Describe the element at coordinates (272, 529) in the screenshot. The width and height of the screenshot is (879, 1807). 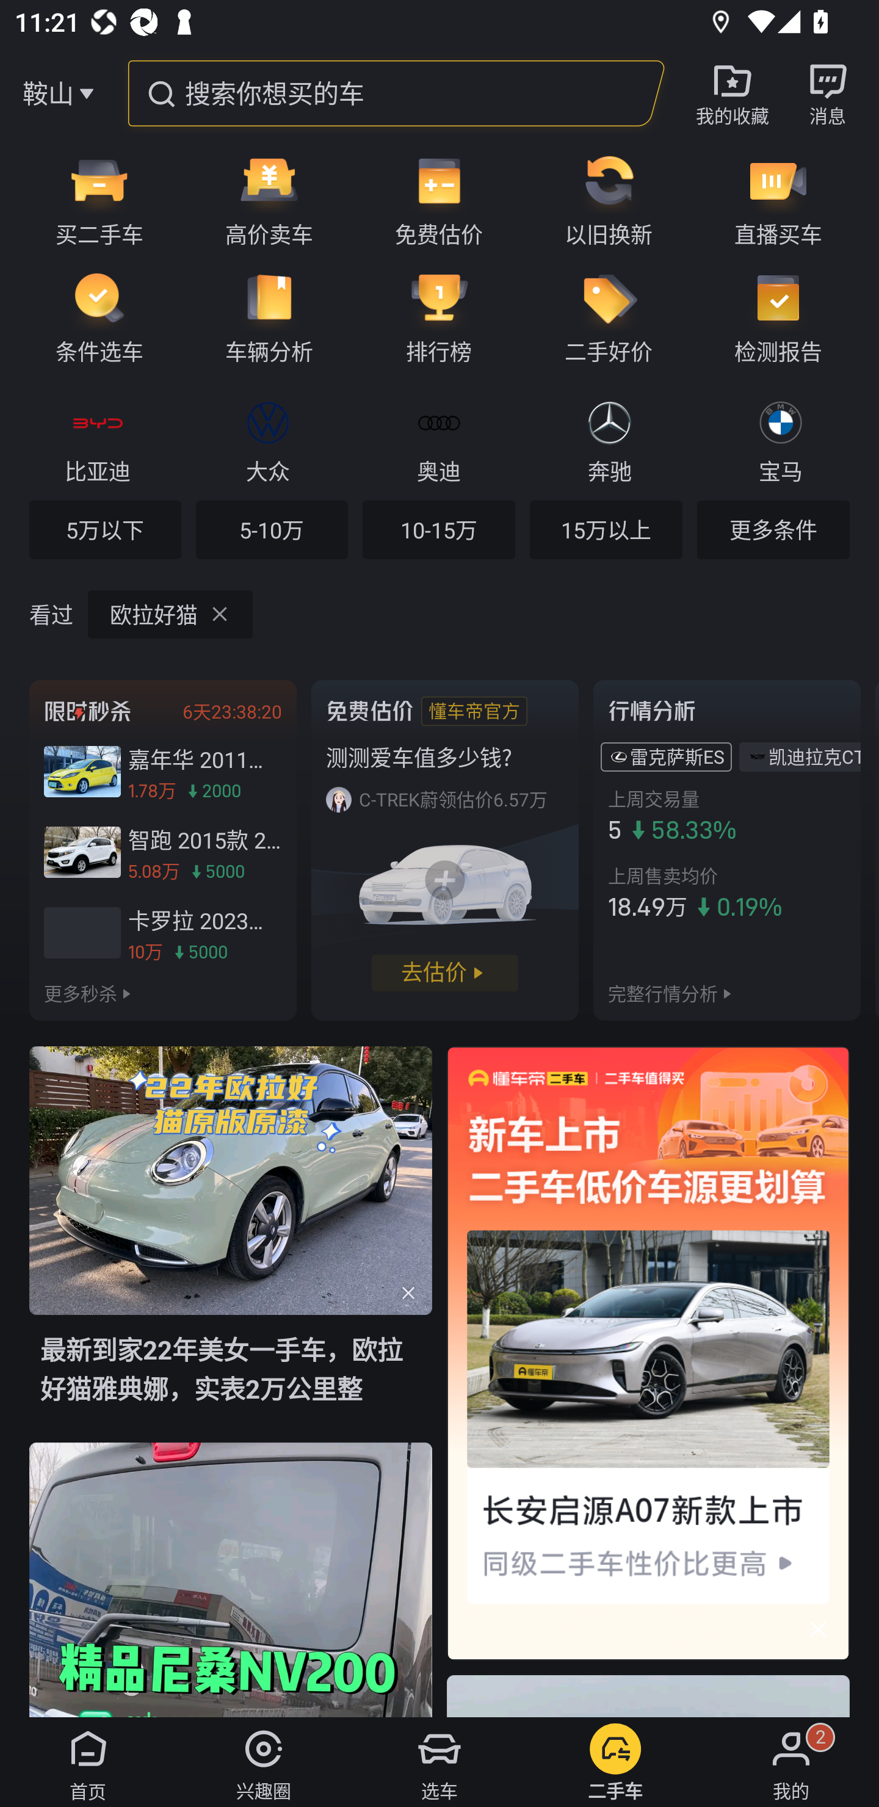
I see `5-10万` at that location.